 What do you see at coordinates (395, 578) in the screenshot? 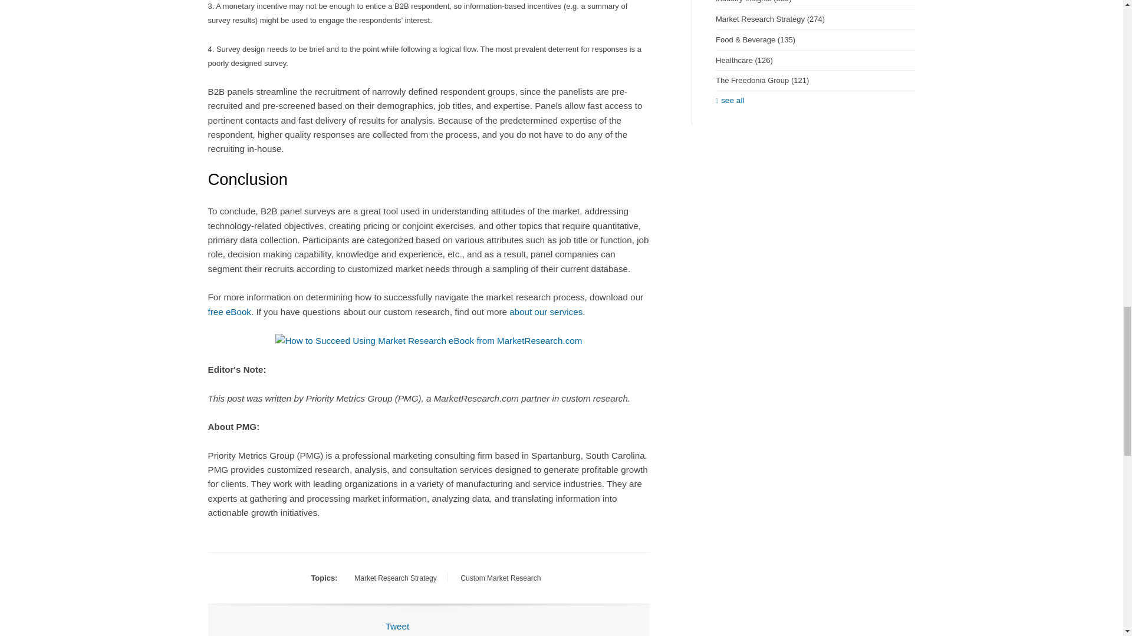
I see `Market Research Strategy` at bounding box center [395, 578].